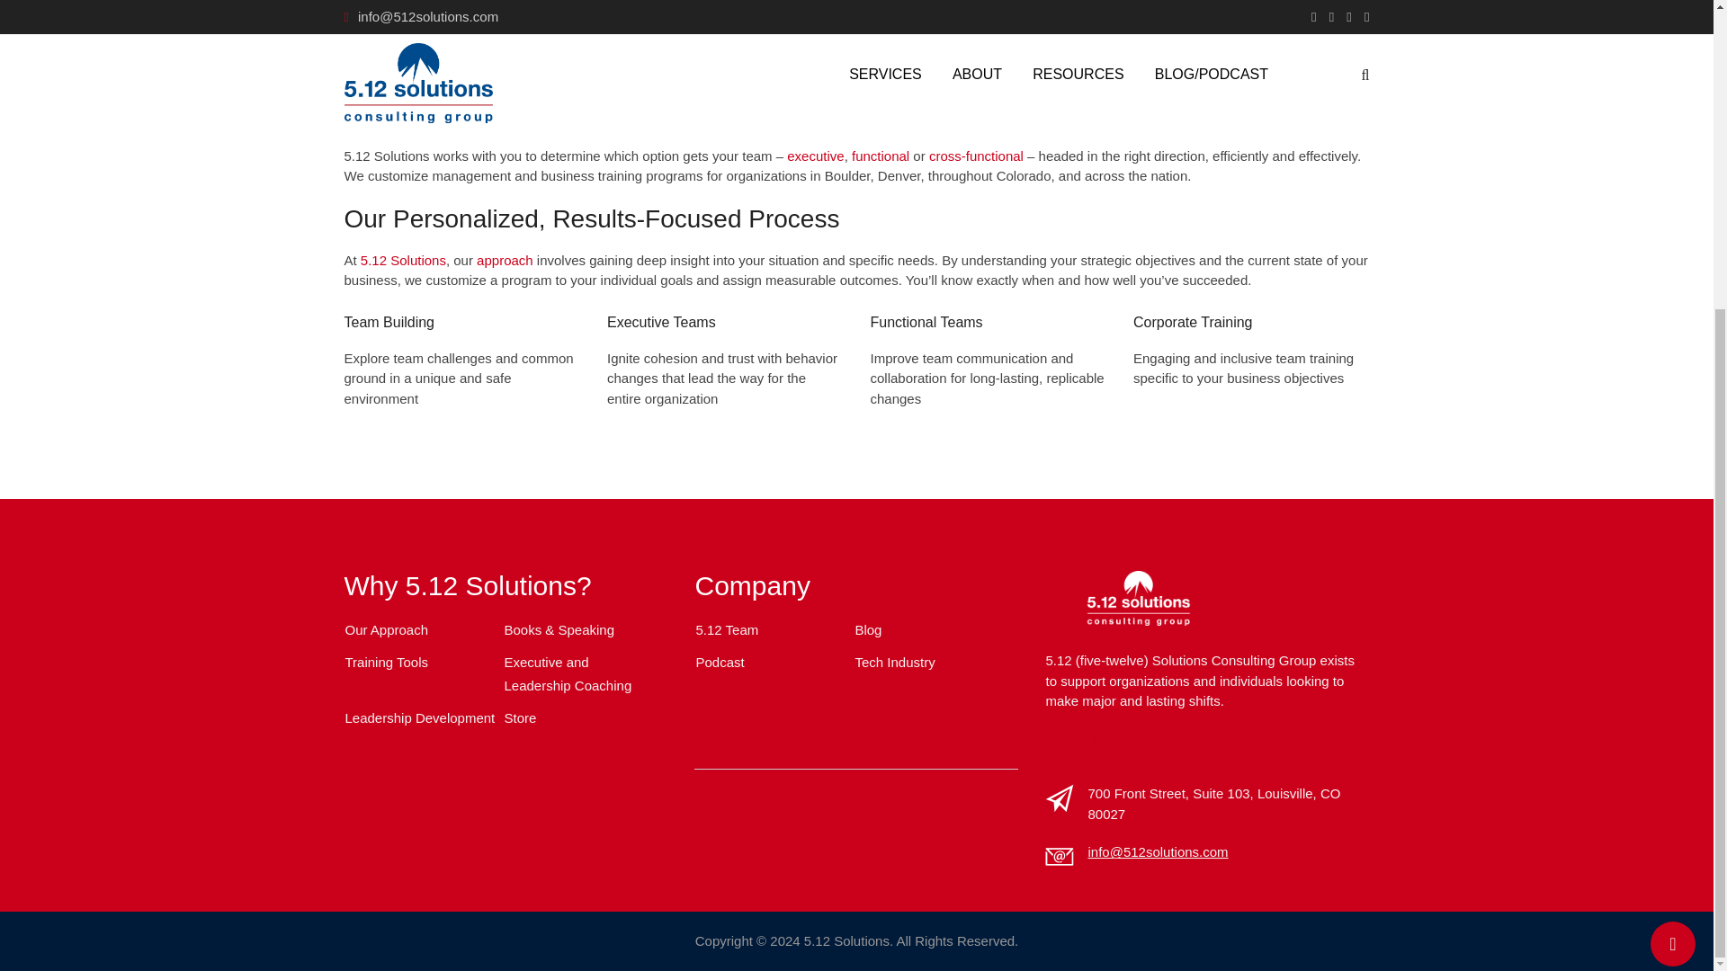  Describe the element at coordinates (815, 156) in the screenshot. I see `executive` at that location.